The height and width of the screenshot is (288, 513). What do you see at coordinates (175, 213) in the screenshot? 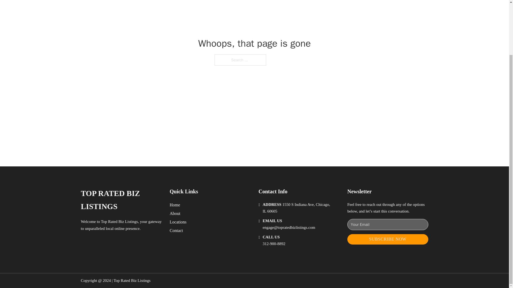
I see `About` at bounding box center [175, 213].